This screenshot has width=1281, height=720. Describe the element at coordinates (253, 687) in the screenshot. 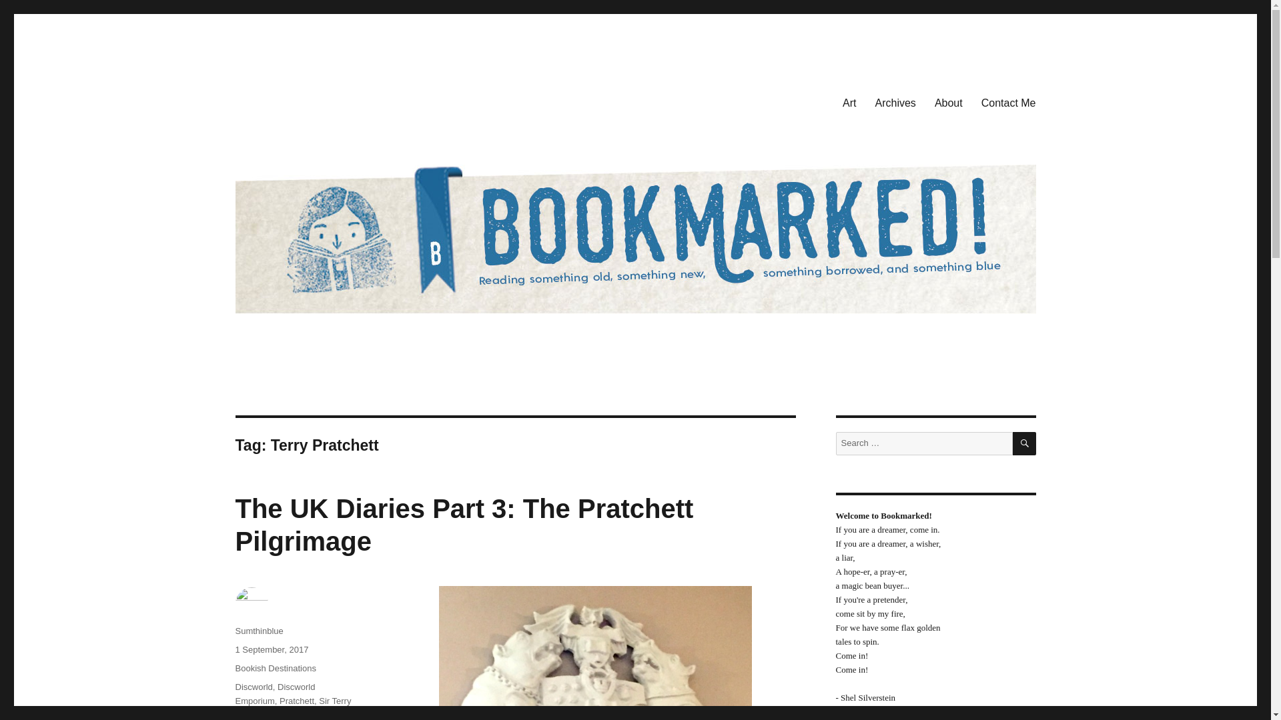

I see `Discworld` at that location.